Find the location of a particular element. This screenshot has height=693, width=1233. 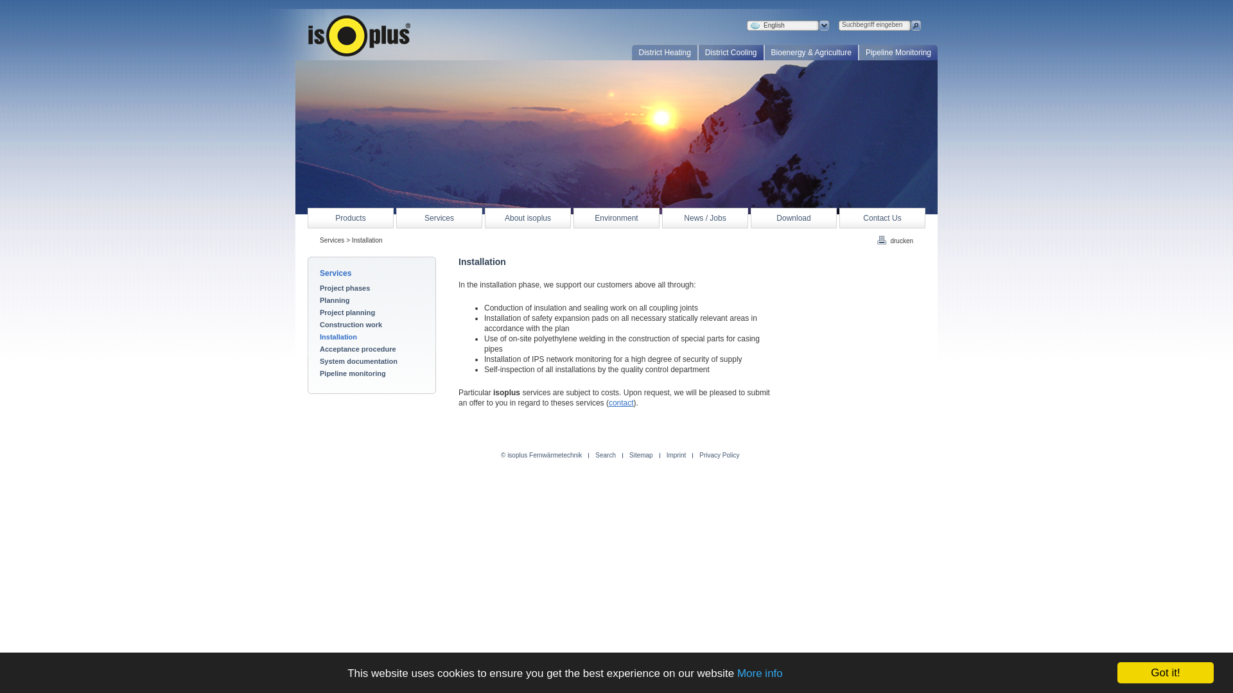

isoplus is located at coordinates (360, 36).